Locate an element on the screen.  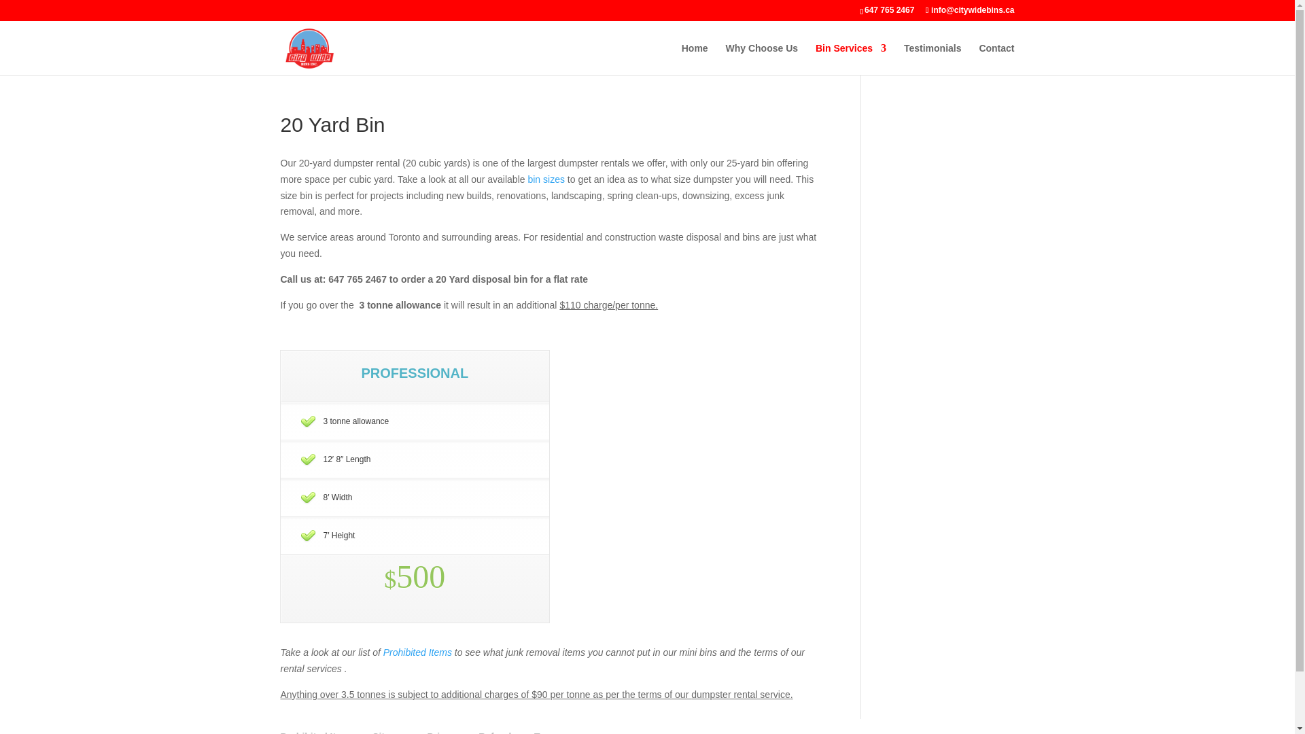
bin sizes is located at coordinates (545, 179).